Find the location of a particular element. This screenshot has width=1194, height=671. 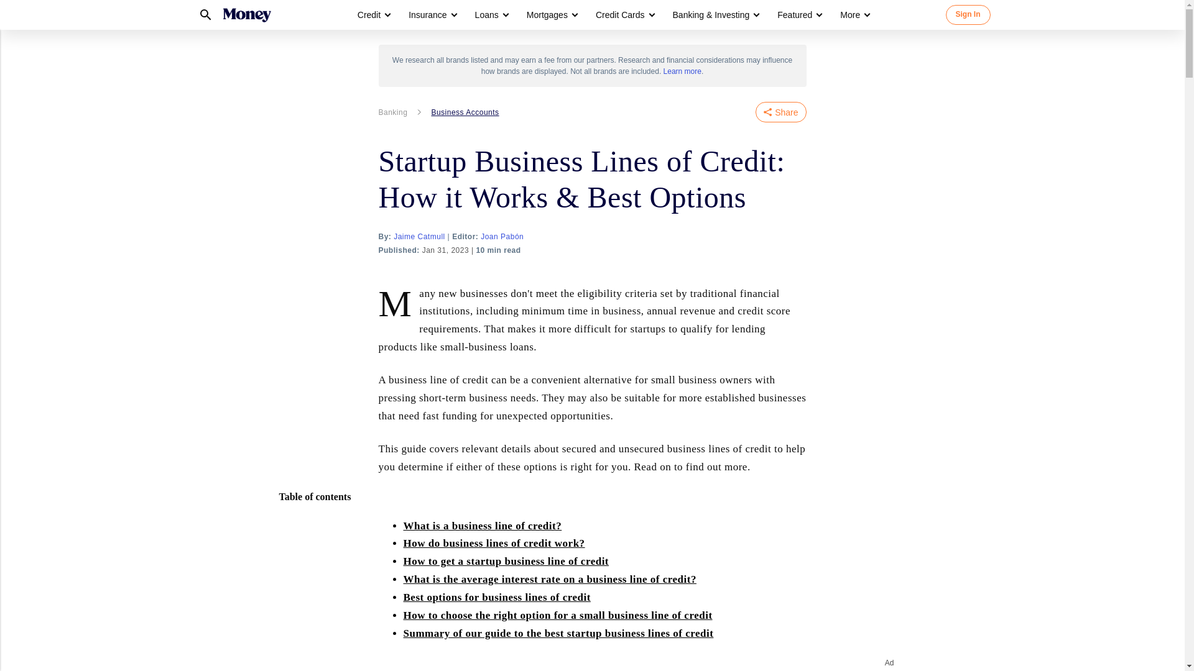

Mortgages is located at coordinates (547, 15).